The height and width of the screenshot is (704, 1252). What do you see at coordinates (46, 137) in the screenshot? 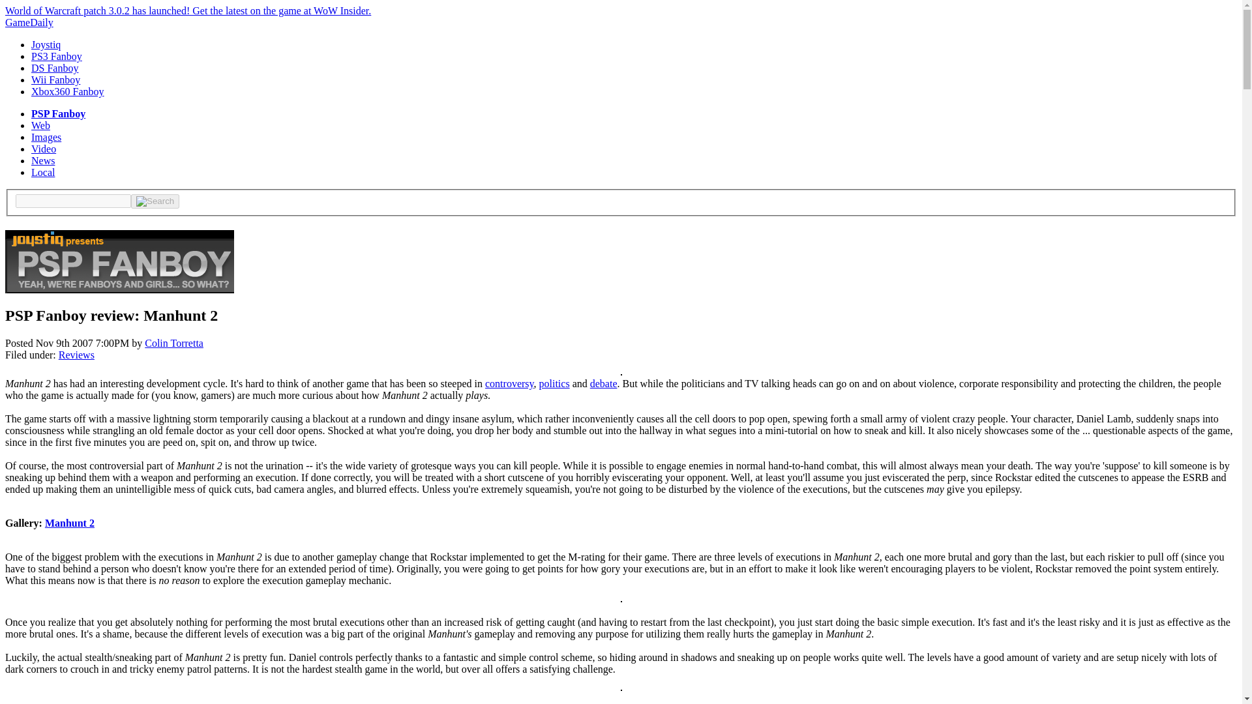
I see `Images` at bounding box center [46, 137].